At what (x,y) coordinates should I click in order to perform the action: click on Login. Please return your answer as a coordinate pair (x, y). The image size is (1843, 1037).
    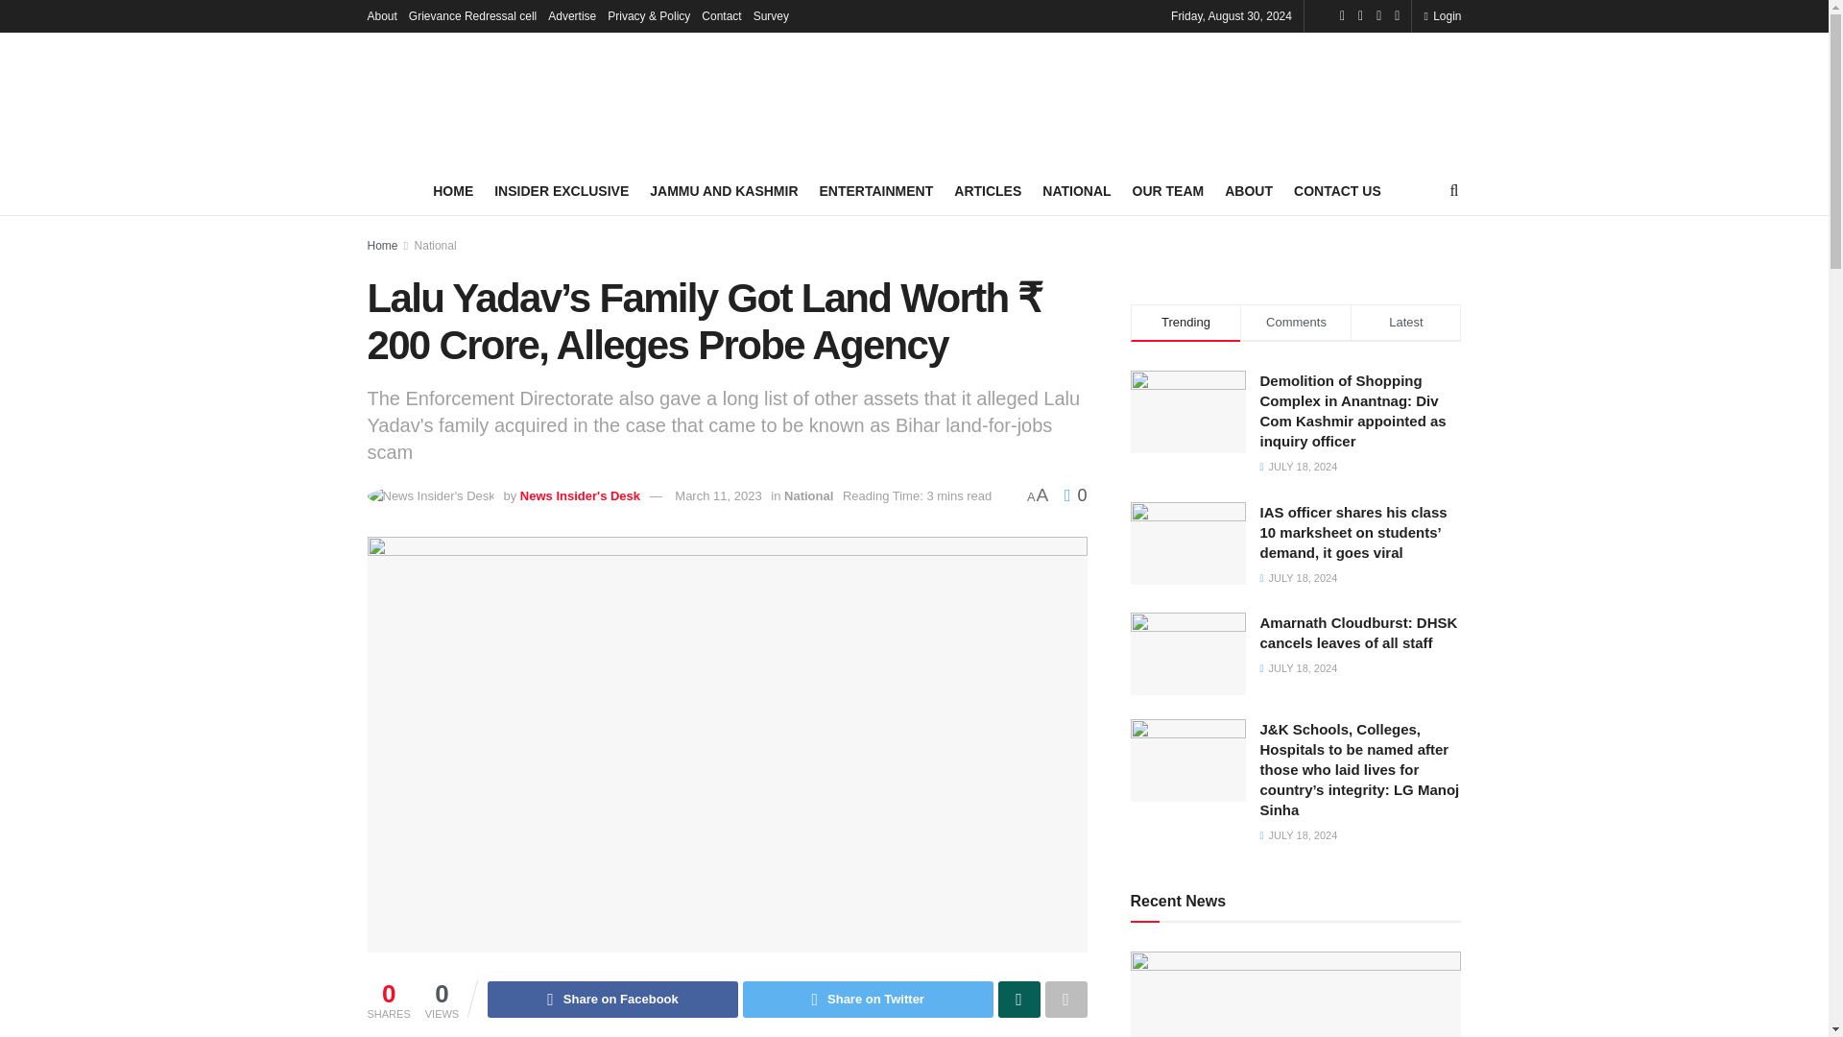
    Looking at the image, I should click on (1442, 15).